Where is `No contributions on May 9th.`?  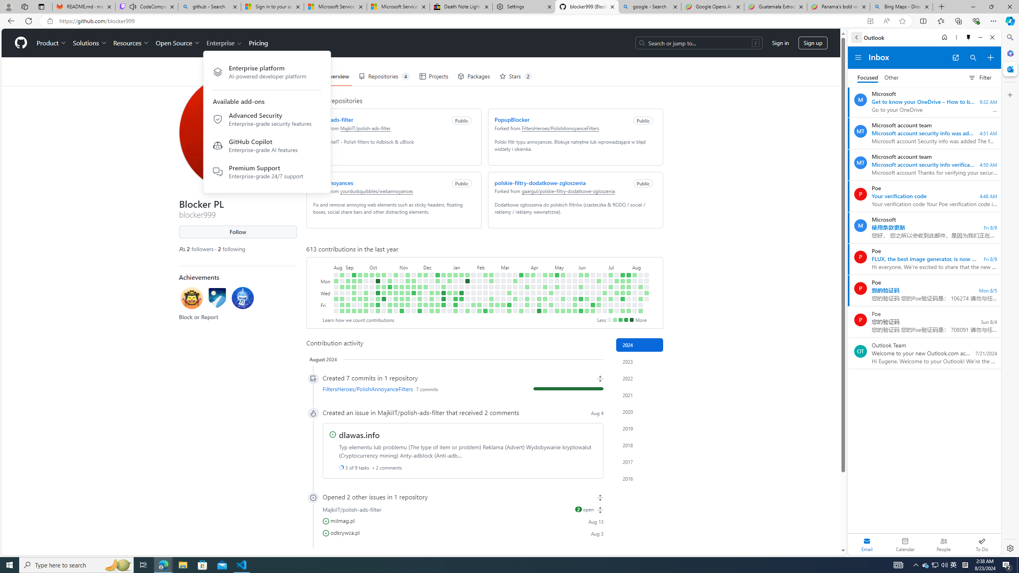 No contributions on May 9th. is located at coordinates (556, 299).